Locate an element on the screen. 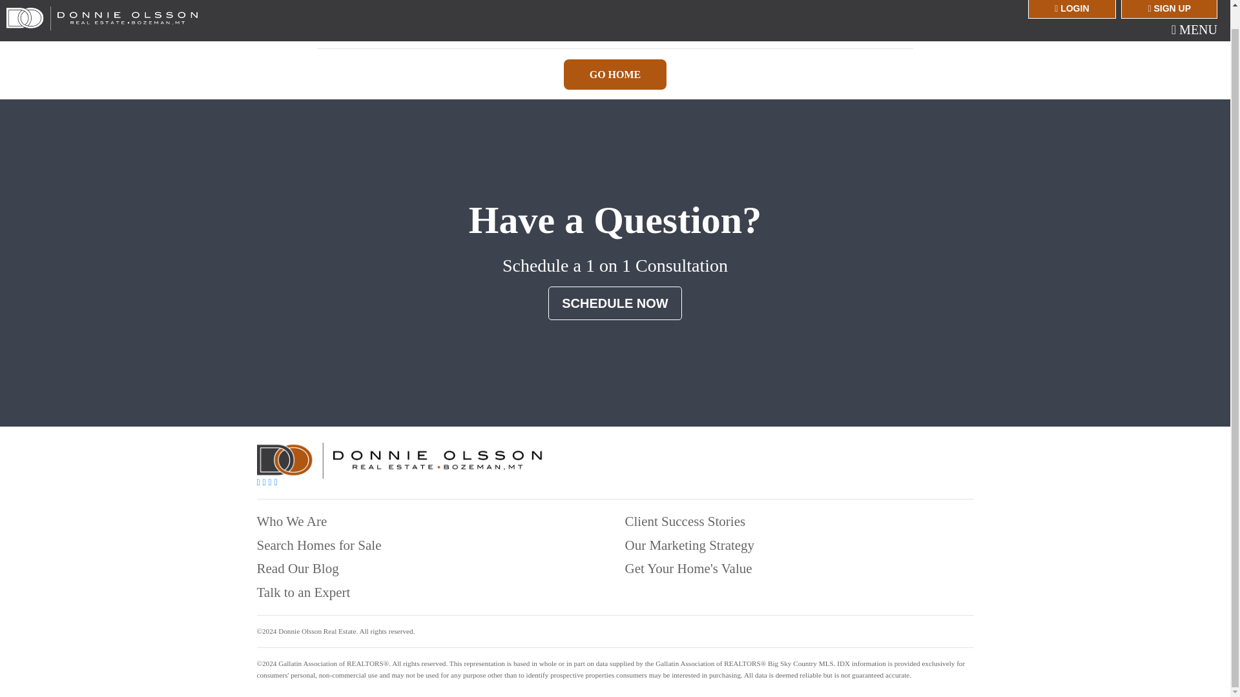  Read Our Blog is located at coordinates (297, 569).